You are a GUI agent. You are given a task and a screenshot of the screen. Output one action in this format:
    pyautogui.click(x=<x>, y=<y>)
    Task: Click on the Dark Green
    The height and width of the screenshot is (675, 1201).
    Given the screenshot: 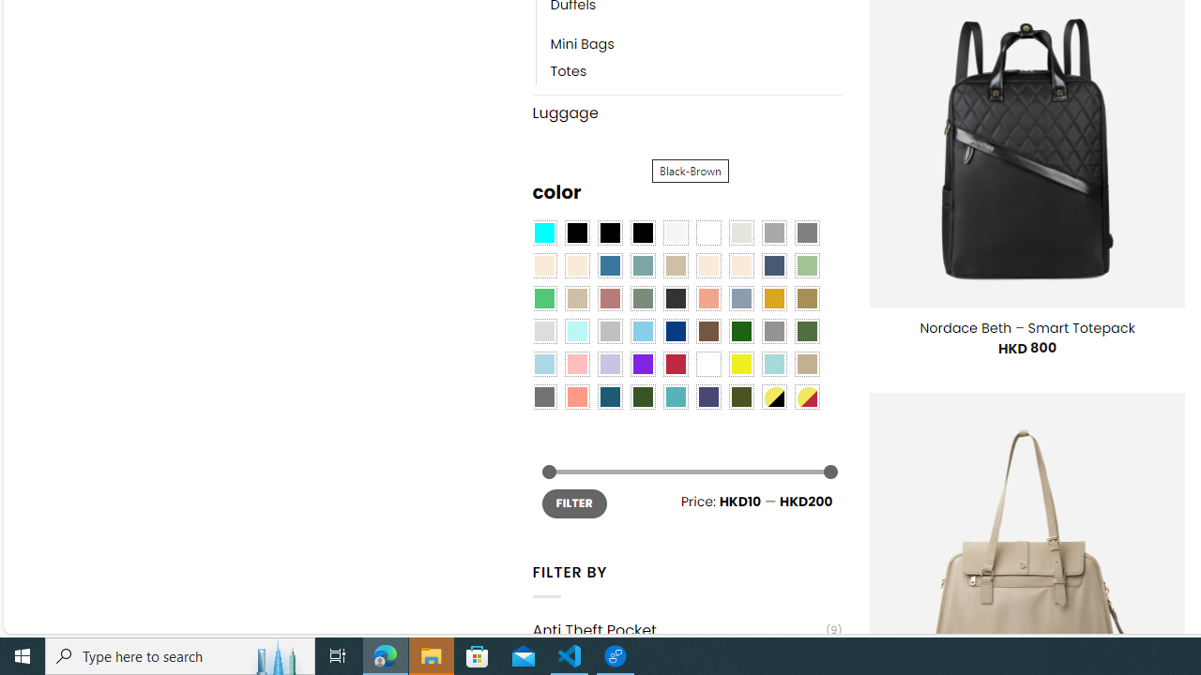 What is the action you would take?
    pyautogui.click(x=740, y=332)
    